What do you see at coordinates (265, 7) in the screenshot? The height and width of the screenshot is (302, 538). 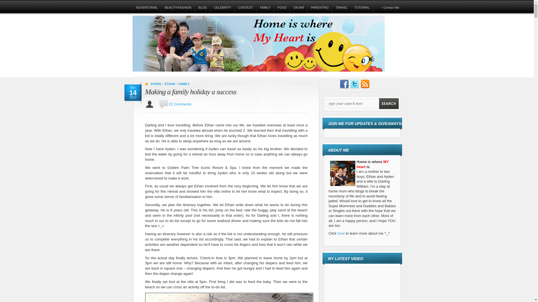 I see `FAMILY` at bounding box center [265, 7].